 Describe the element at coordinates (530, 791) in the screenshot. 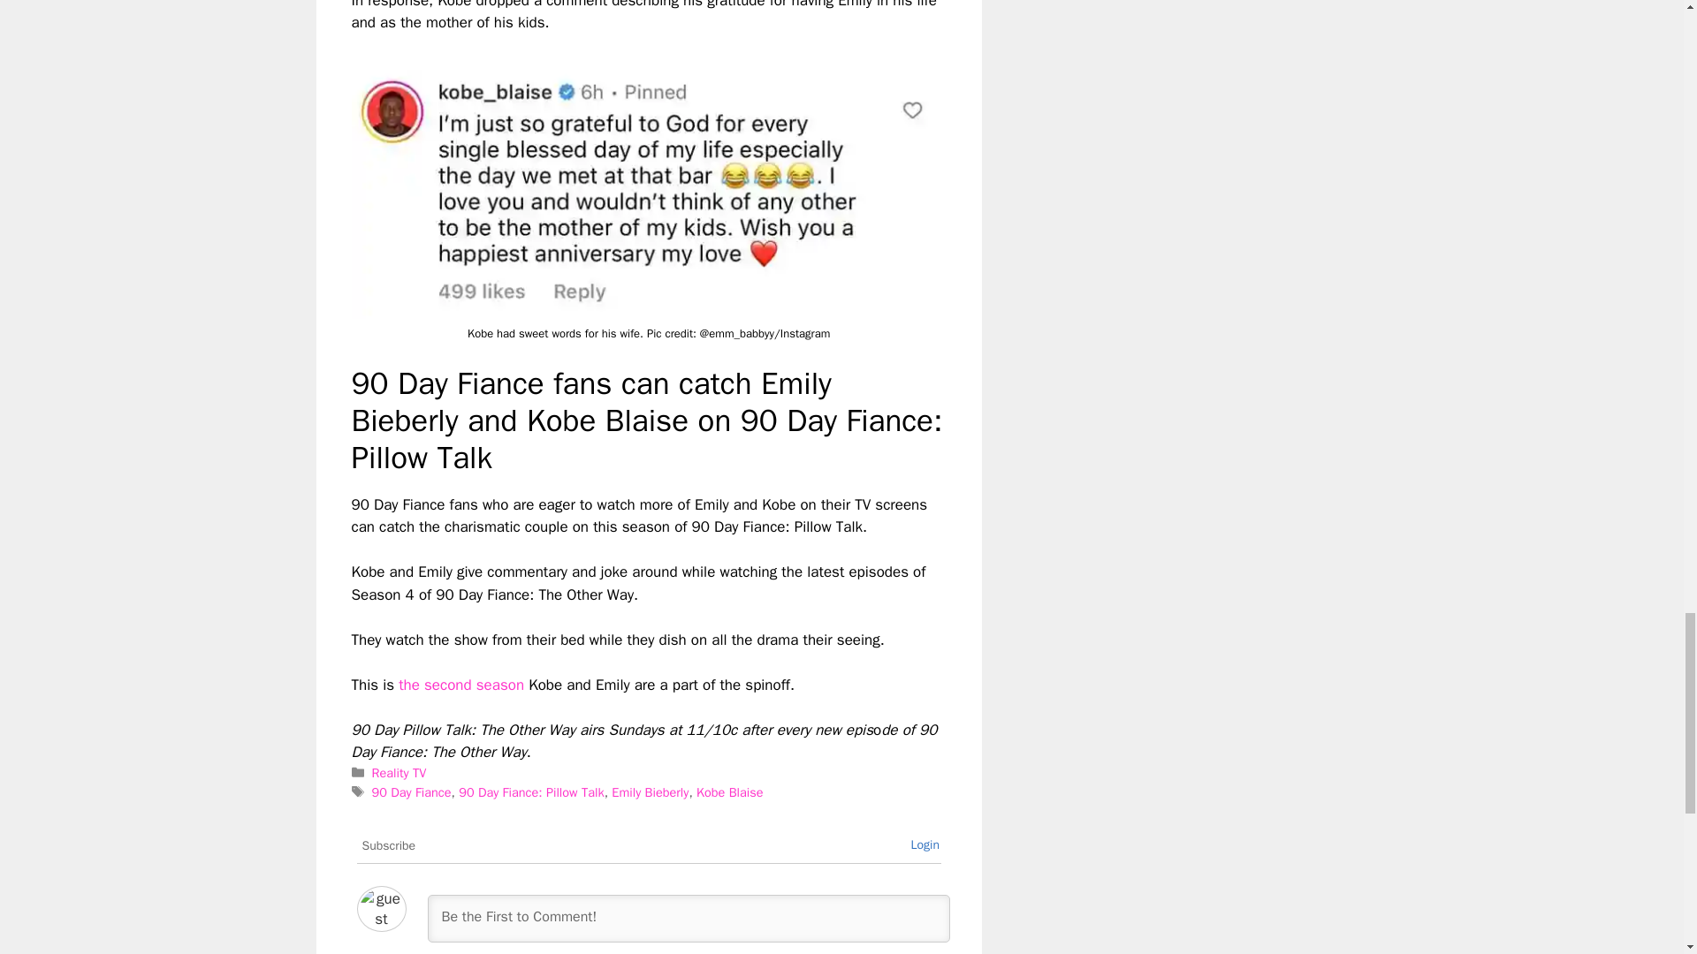

I see `90 Day Fiance: Pillow Talk` at that location.